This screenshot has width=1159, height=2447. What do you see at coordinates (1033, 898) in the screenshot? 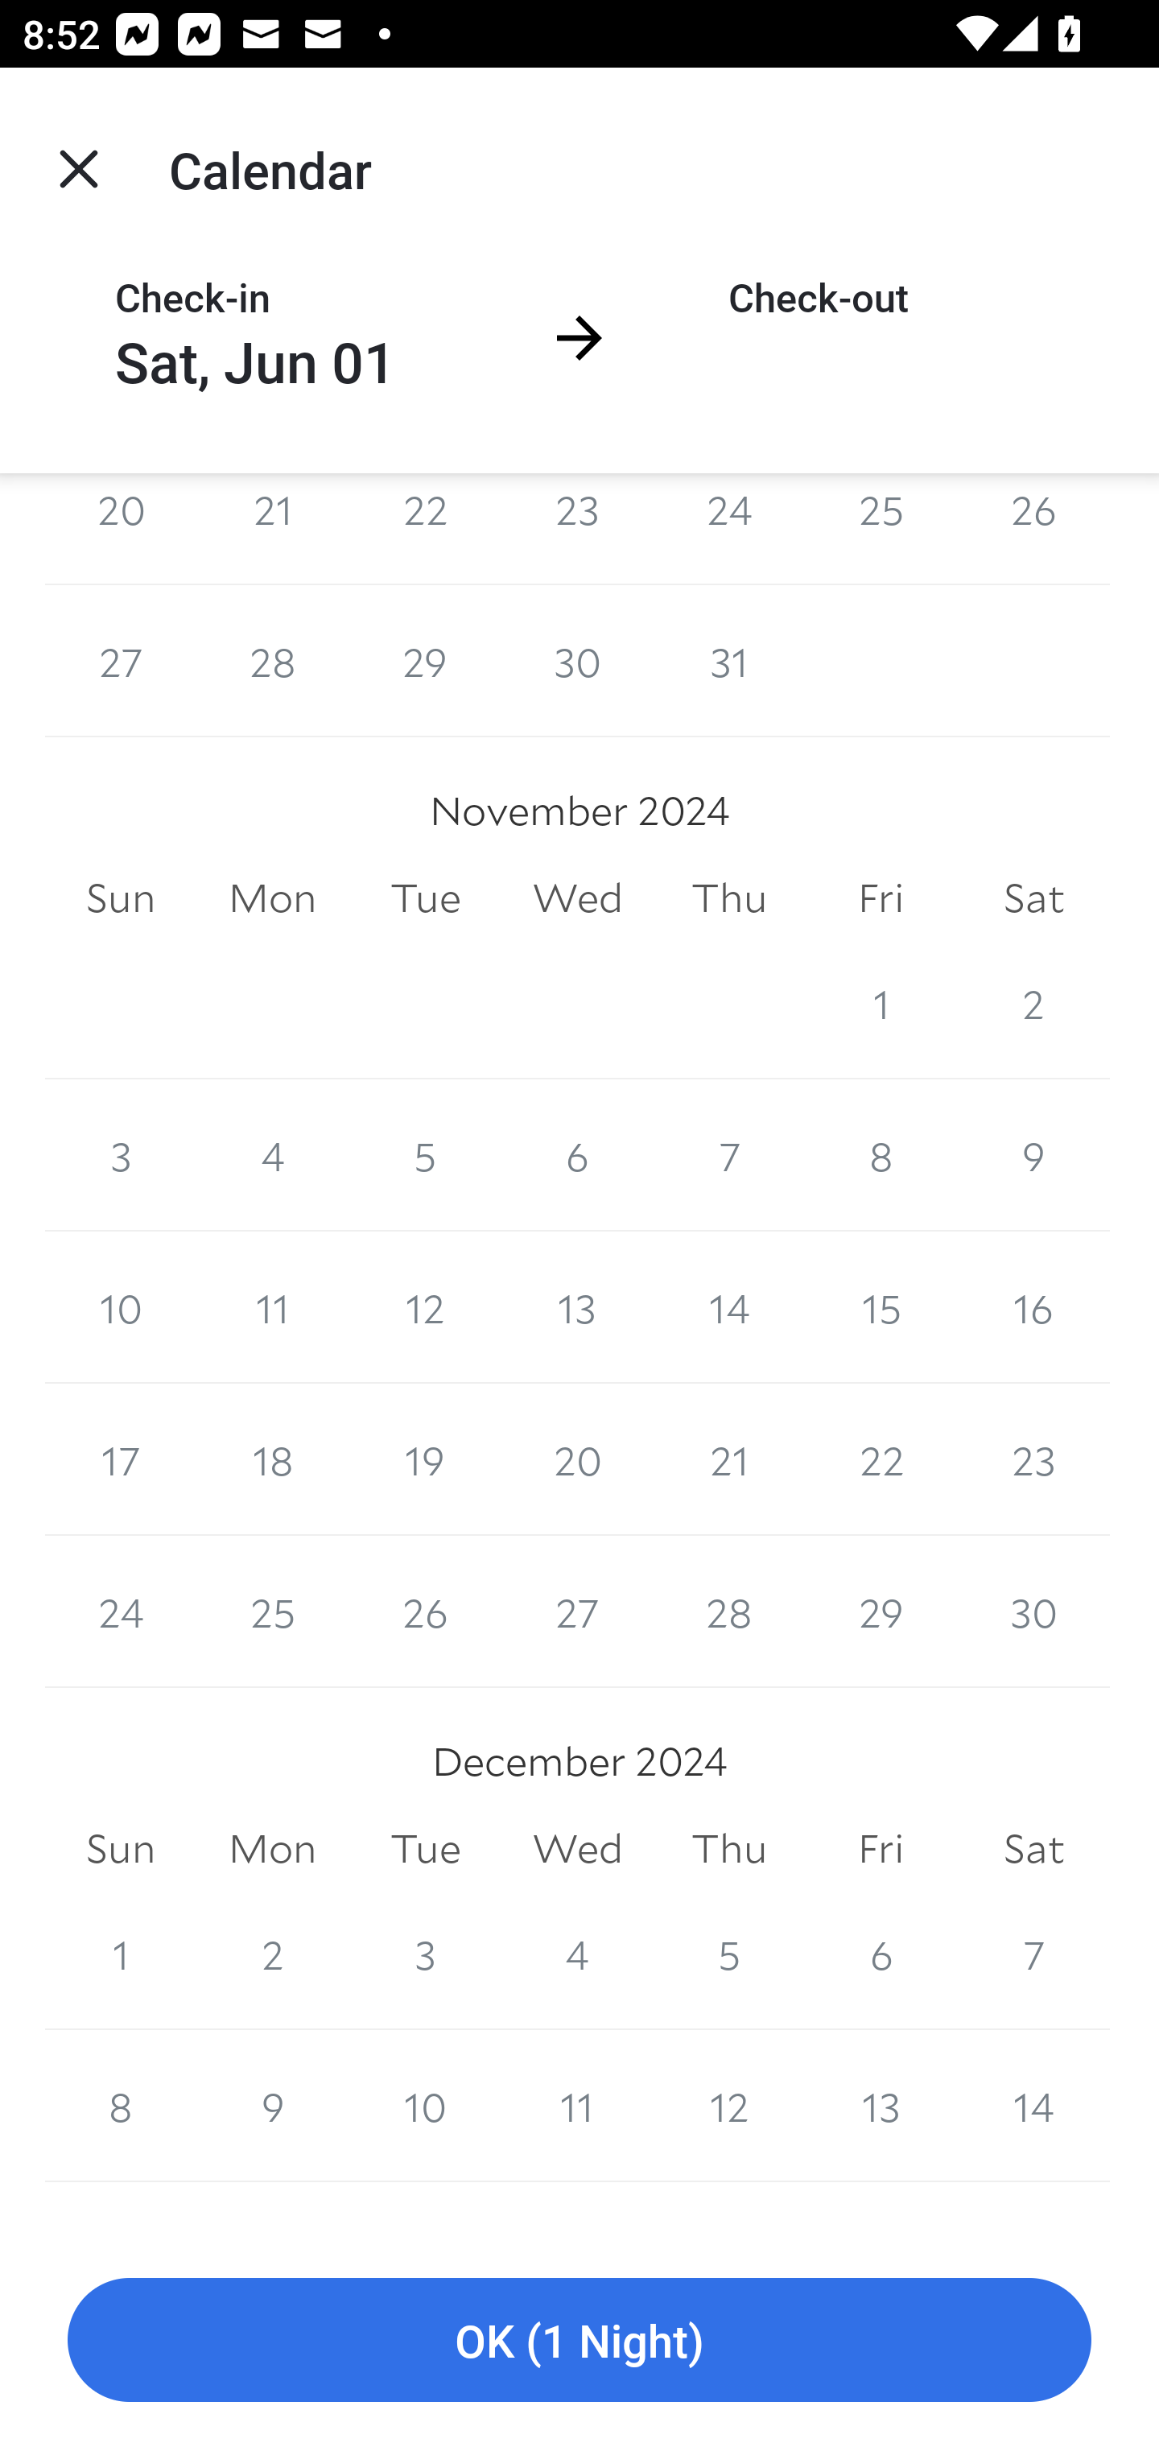
I see `Sat` at bounding box center [1033, 898].